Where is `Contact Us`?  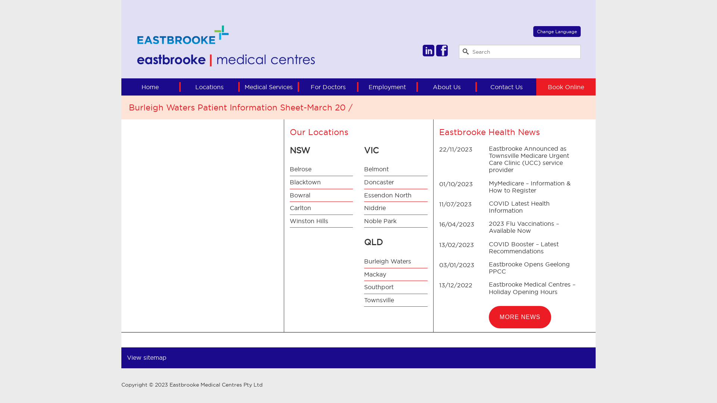 Contact Us is located at coordinates (506, 87).